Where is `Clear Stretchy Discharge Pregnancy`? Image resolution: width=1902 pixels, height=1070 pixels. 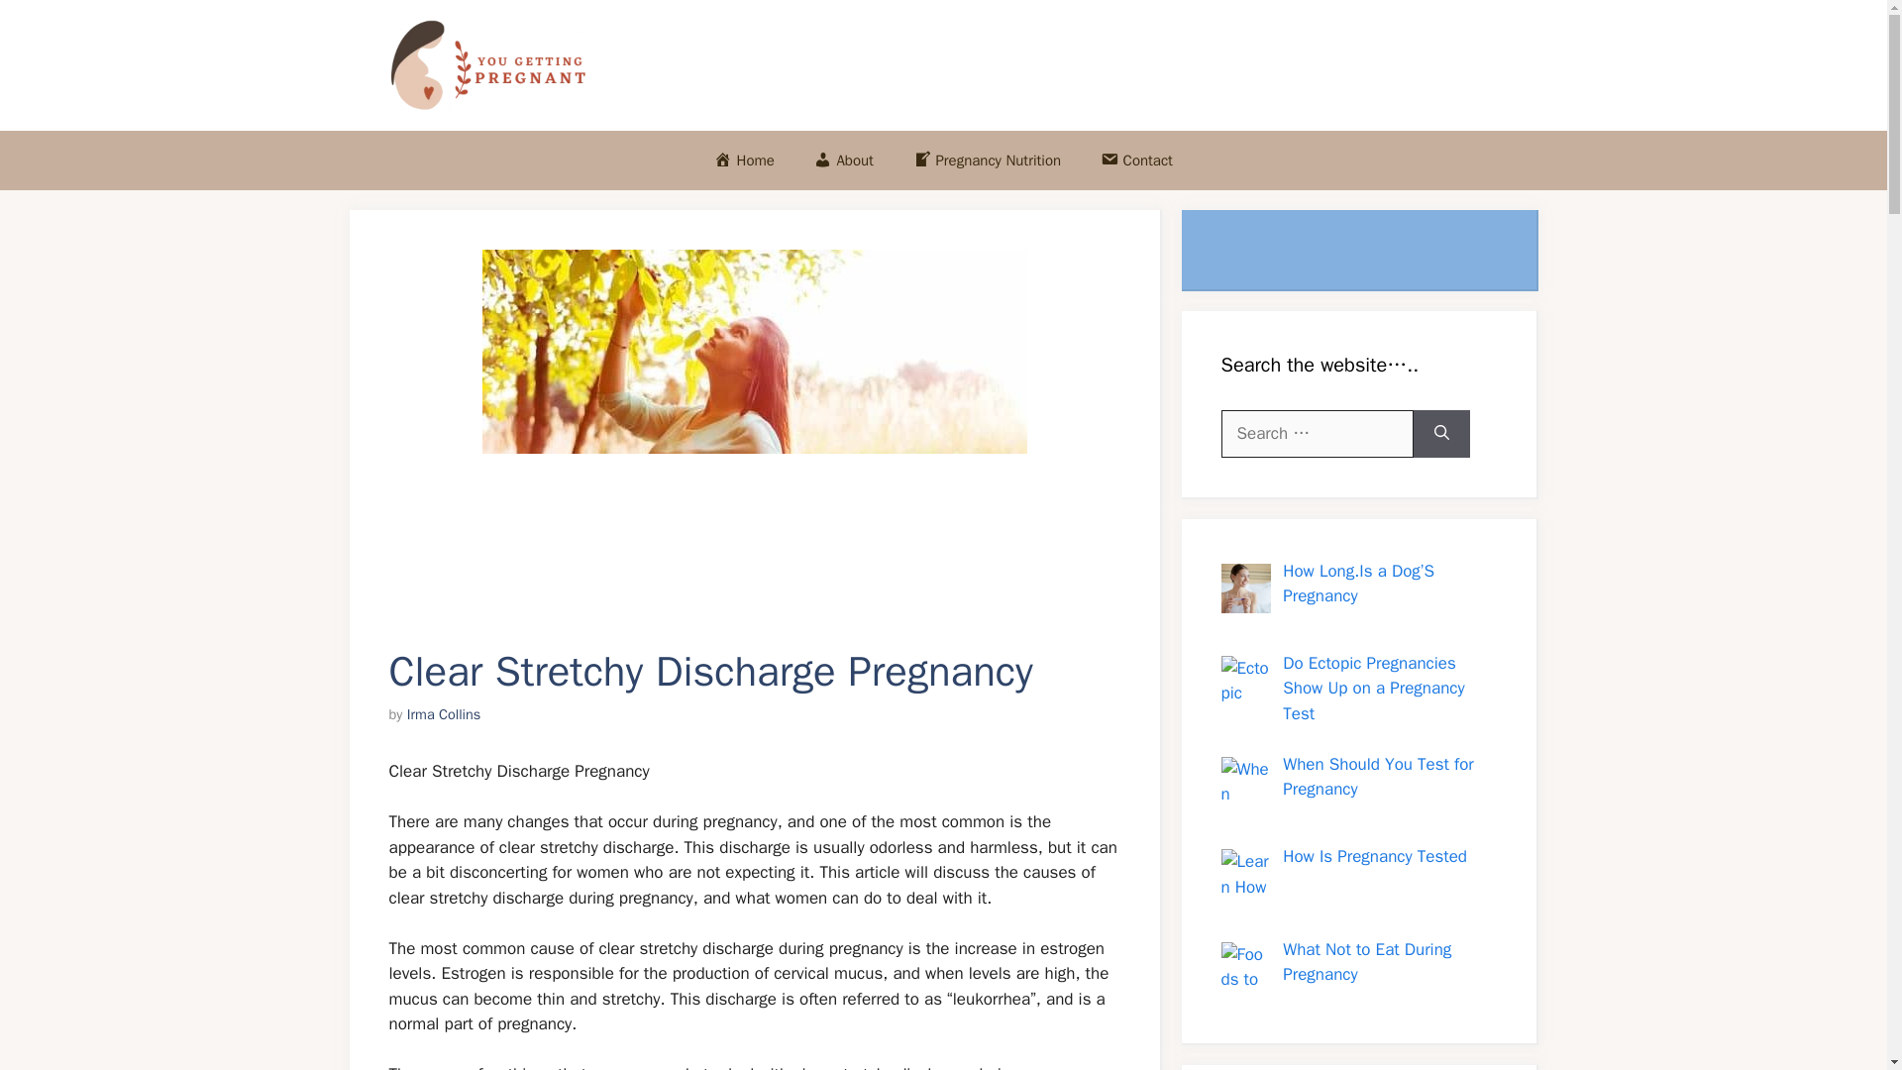
Clear Stretchy Discharge Pregnancy is located at coordinates (753, 430).